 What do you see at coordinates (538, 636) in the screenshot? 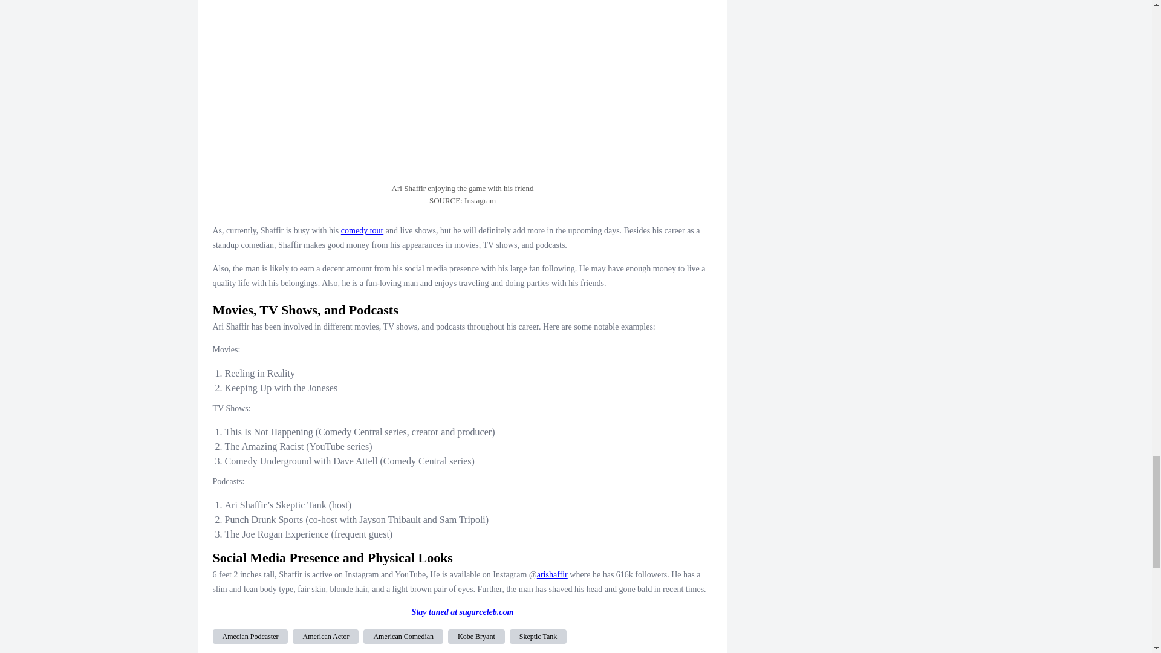
I see `Skeptic Tank` at bounding box center [538, 636].